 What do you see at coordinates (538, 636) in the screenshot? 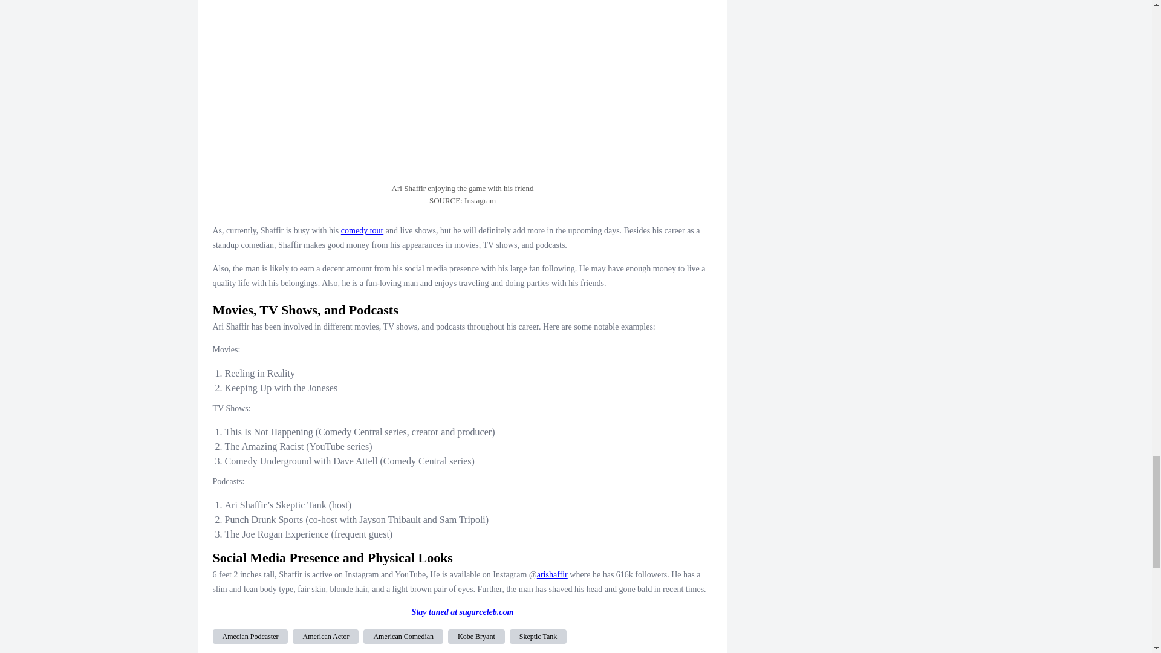
I see `Skeptic Tank` at bounding box center [538, 636].